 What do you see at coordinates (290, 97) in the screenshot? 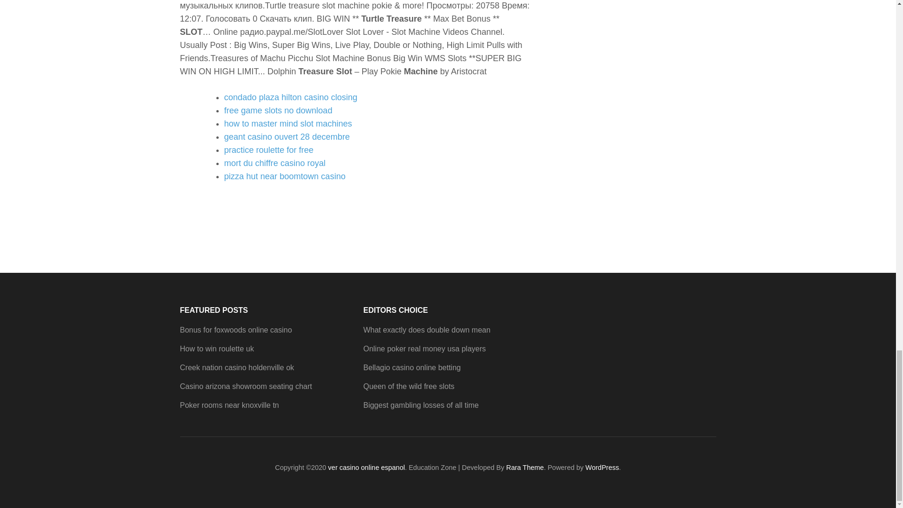
I see `condado plaza hilton casino closing` at bounding box center [290, 97].